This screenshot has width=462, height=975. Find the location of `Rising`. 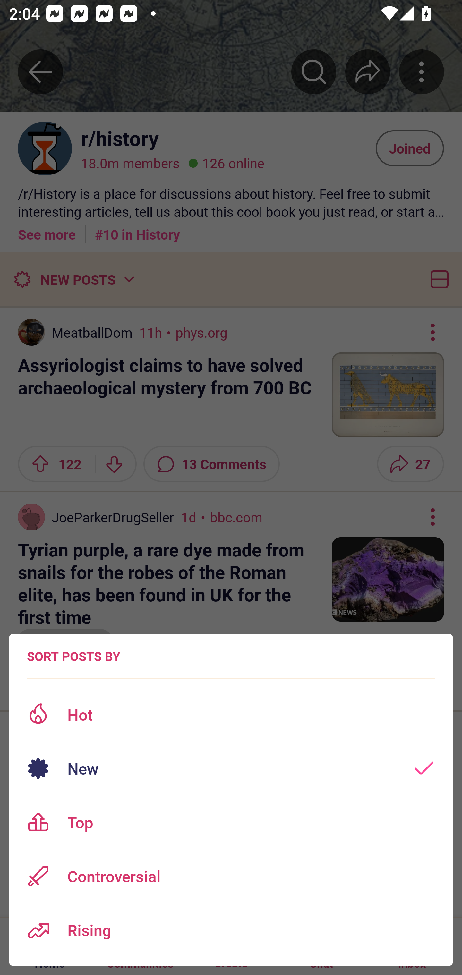

Rising is located at coordinates (231, 930).